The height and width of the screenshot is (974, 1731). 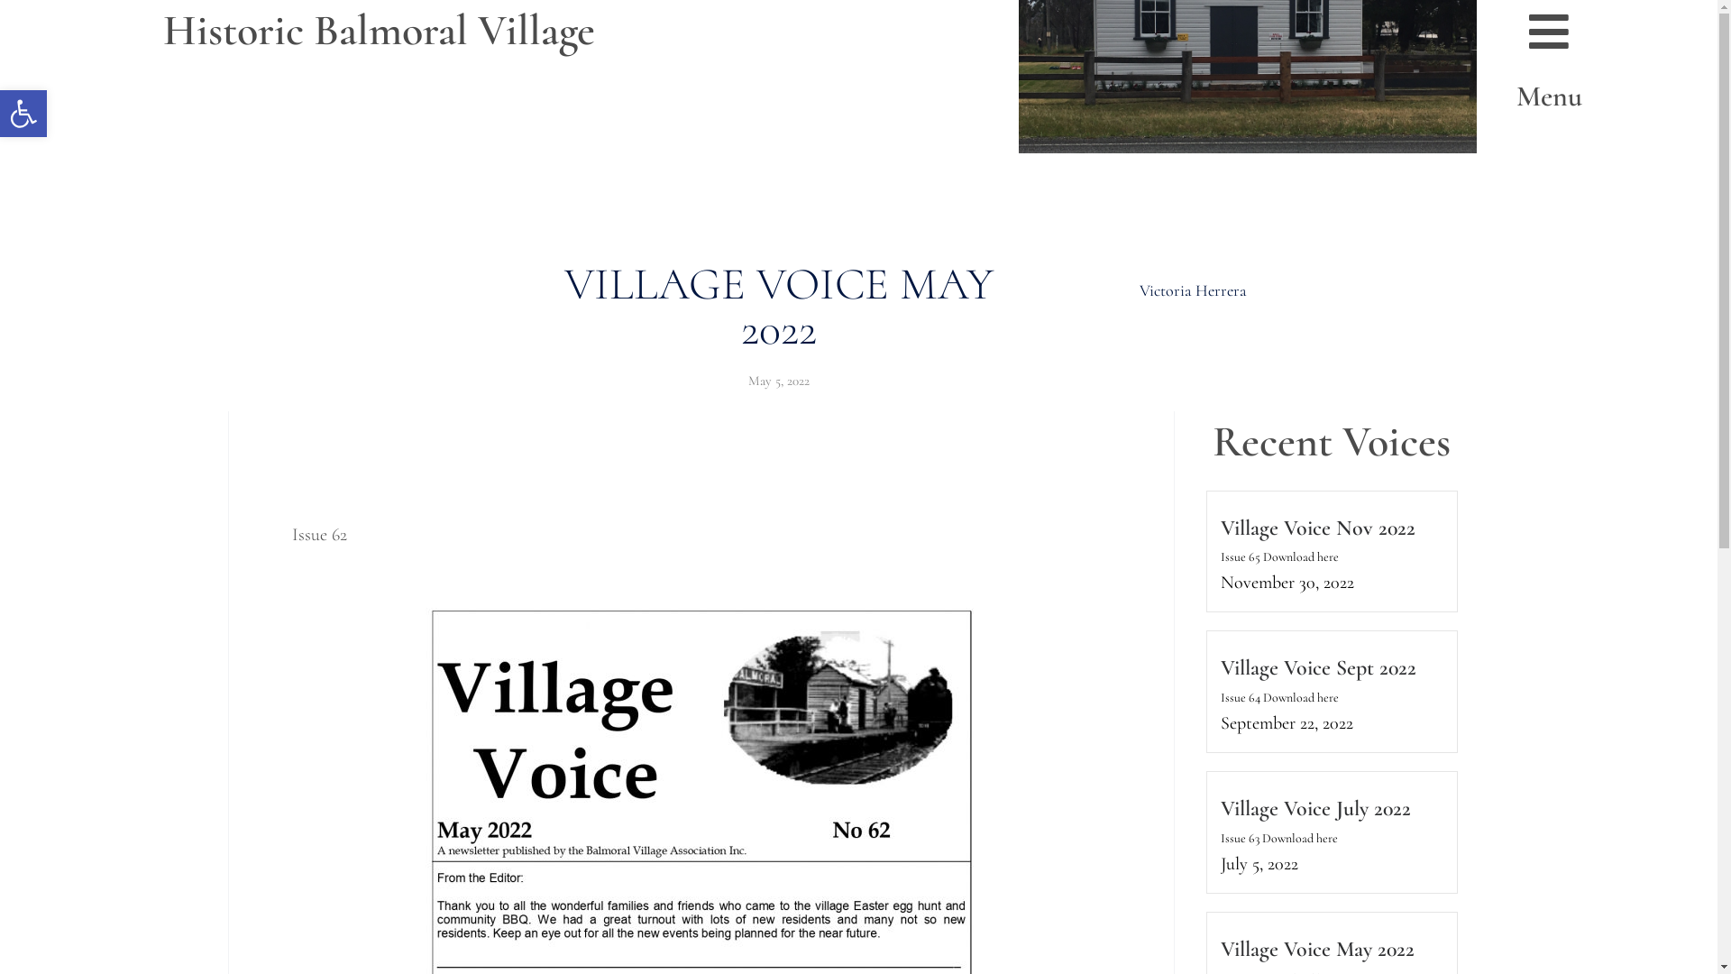 I want to click on Open toolbar, so click(x=23, y=114).